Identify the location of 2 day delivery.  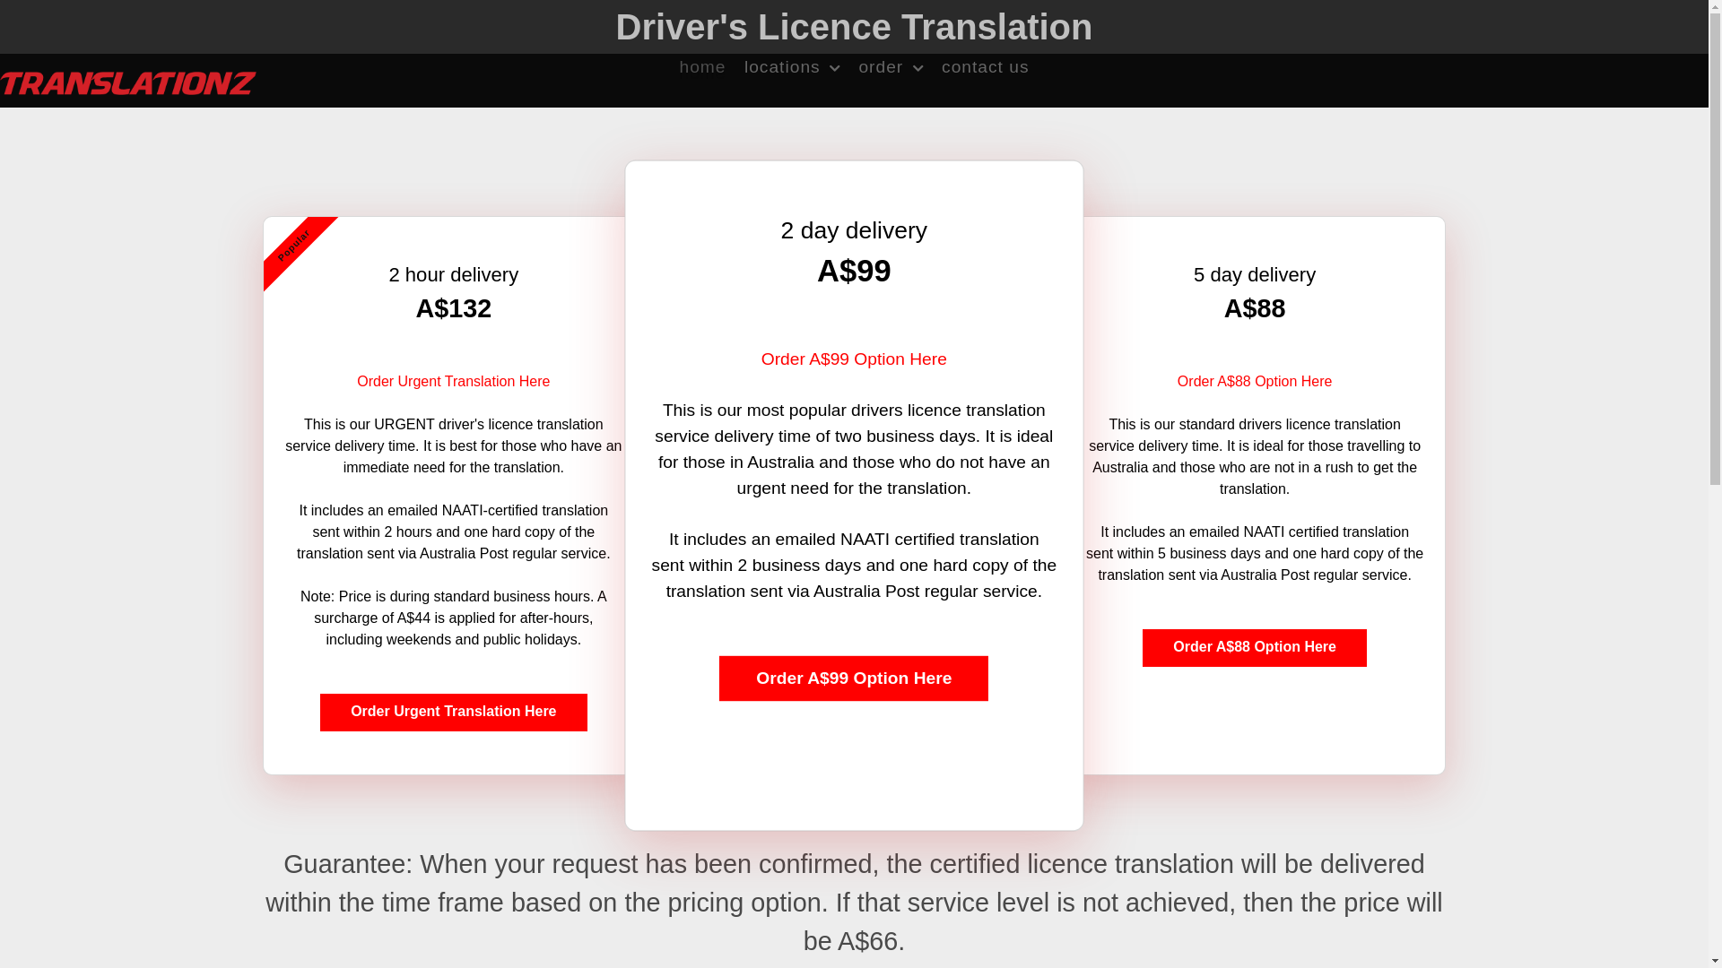
(842, 228).